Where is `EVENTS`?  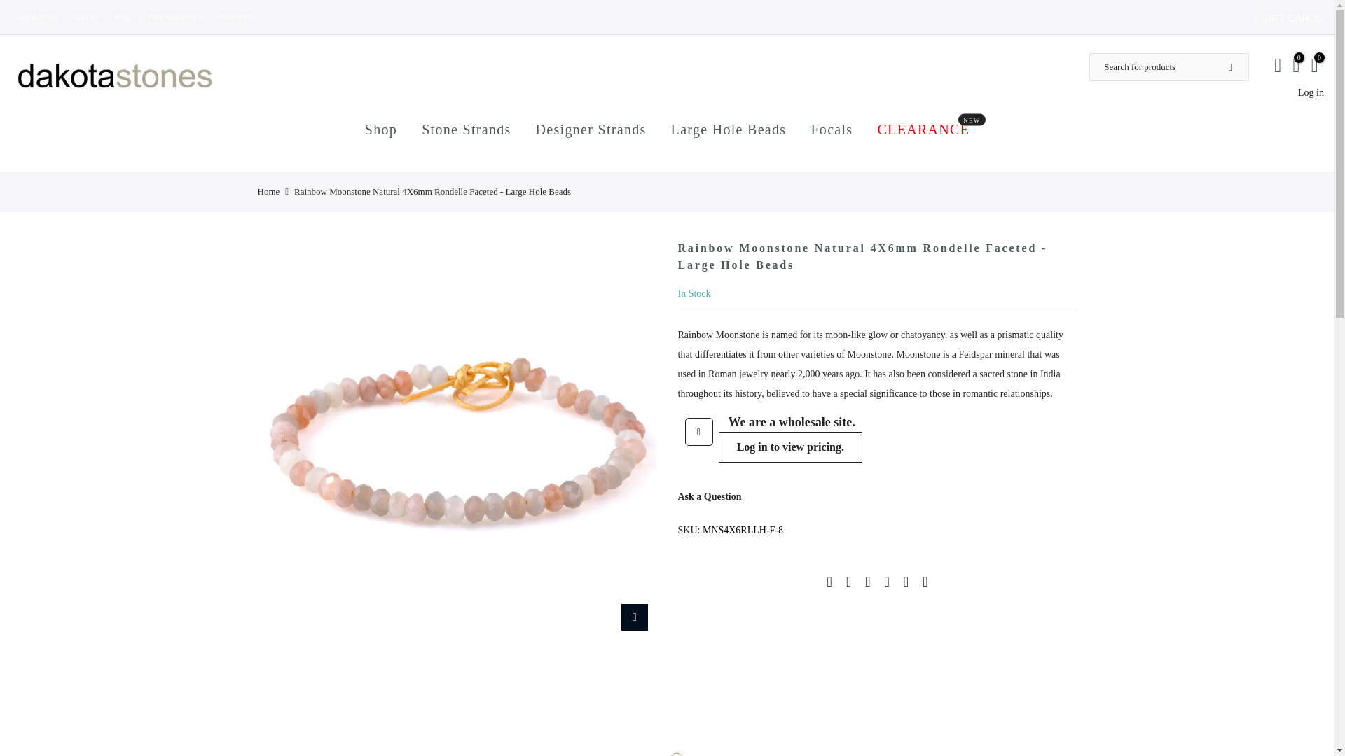
EVENTS is located at coordinates (923, 129).